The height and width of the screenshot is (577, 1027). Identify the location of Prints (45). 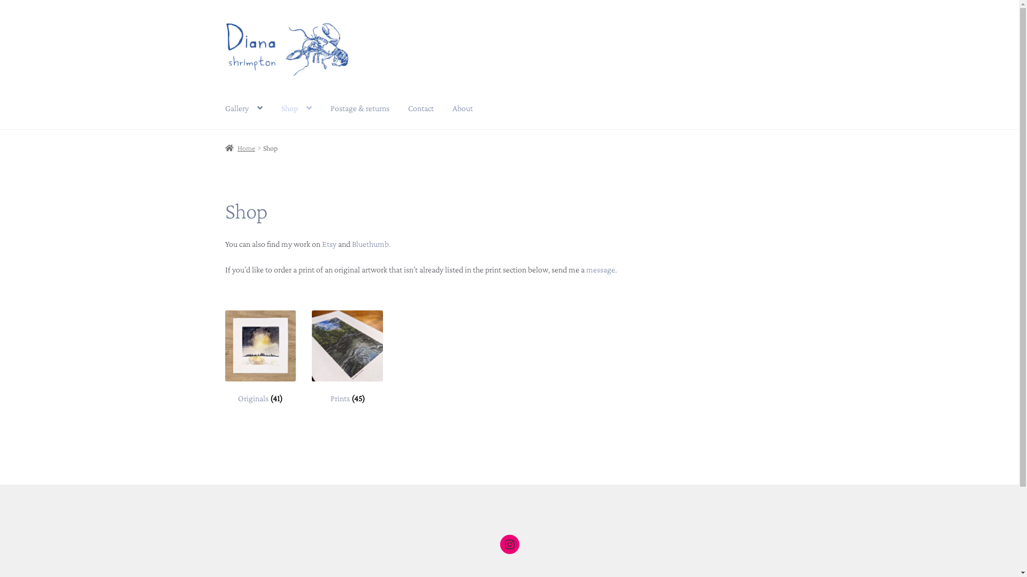
(348, 357).